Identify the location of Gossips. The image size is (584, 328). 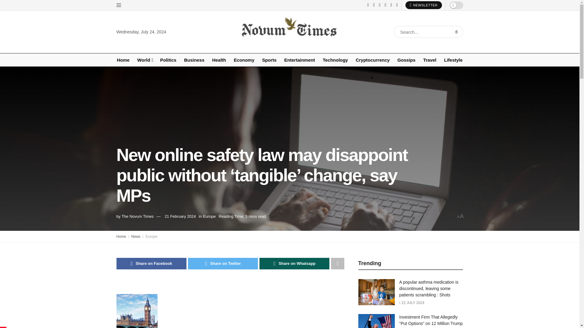
(406, 60).